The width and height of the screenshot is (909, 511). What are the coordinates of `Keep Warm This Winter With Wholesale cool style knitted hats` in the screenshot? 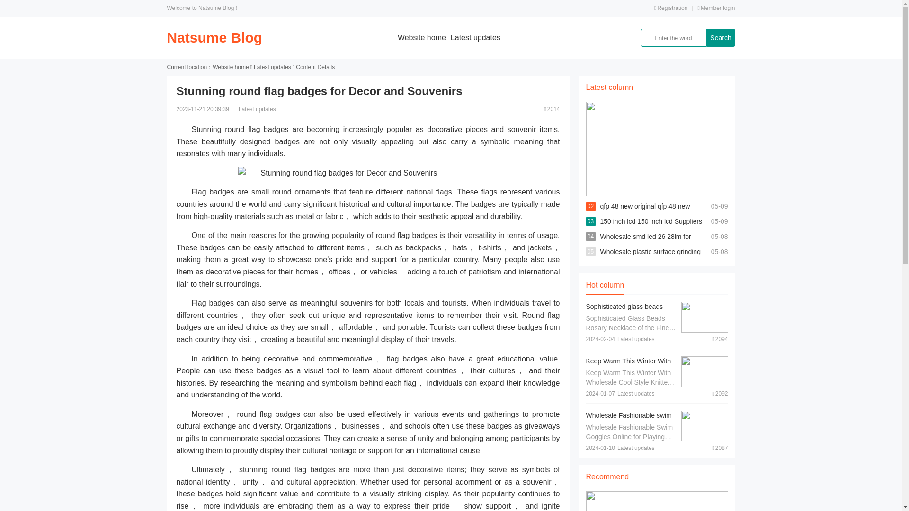 It's located at (629, 370).